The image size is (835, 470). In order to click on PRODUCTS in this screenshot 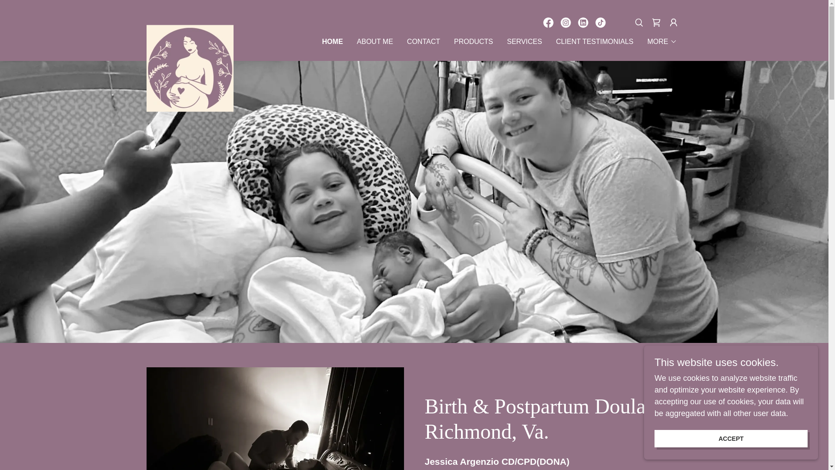, I will do `click(474, 42)`.